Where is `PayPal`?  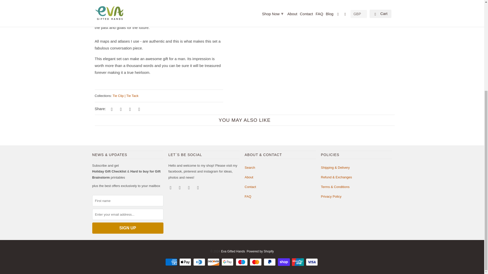
PayPal is located at coordinates (270, 262).